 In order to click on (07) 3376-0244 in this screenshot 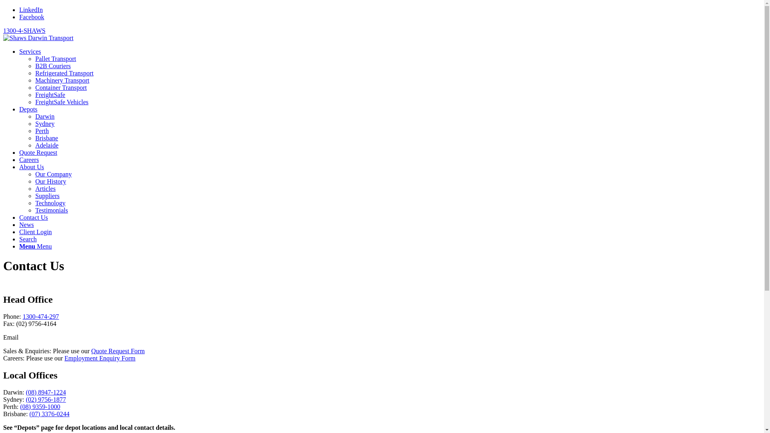, I will do `click(49, 414)`.